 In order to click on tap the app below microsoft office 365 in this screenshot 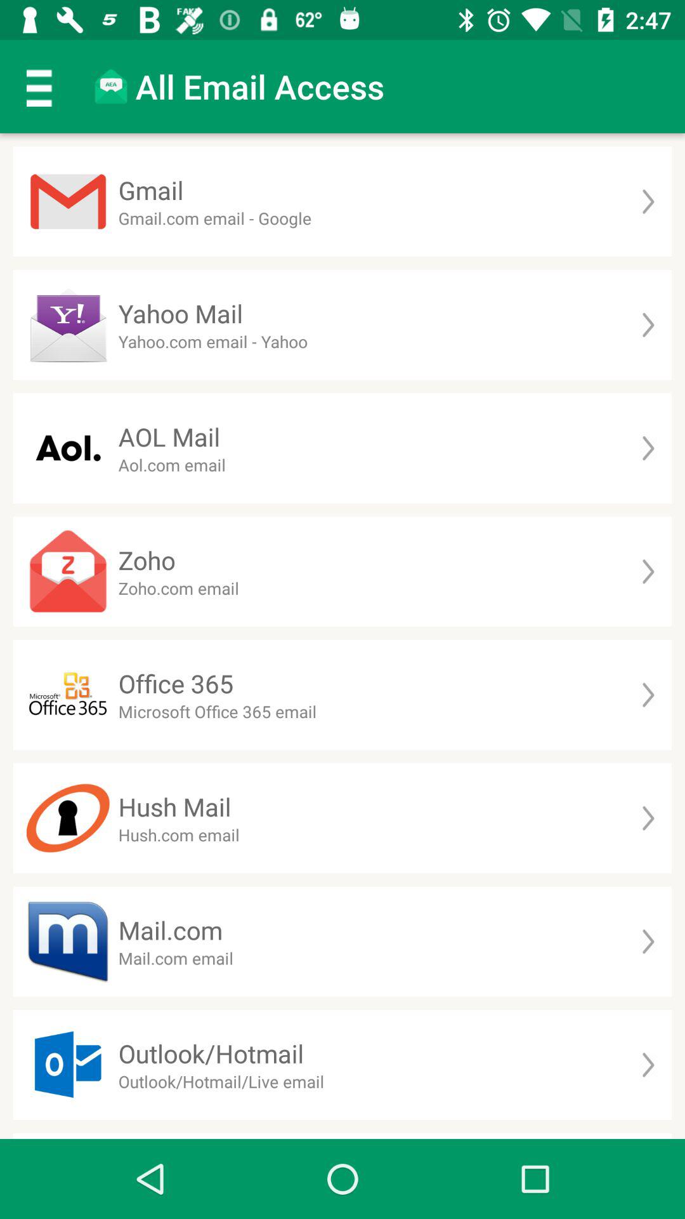, I will do `click(174, 806)`.